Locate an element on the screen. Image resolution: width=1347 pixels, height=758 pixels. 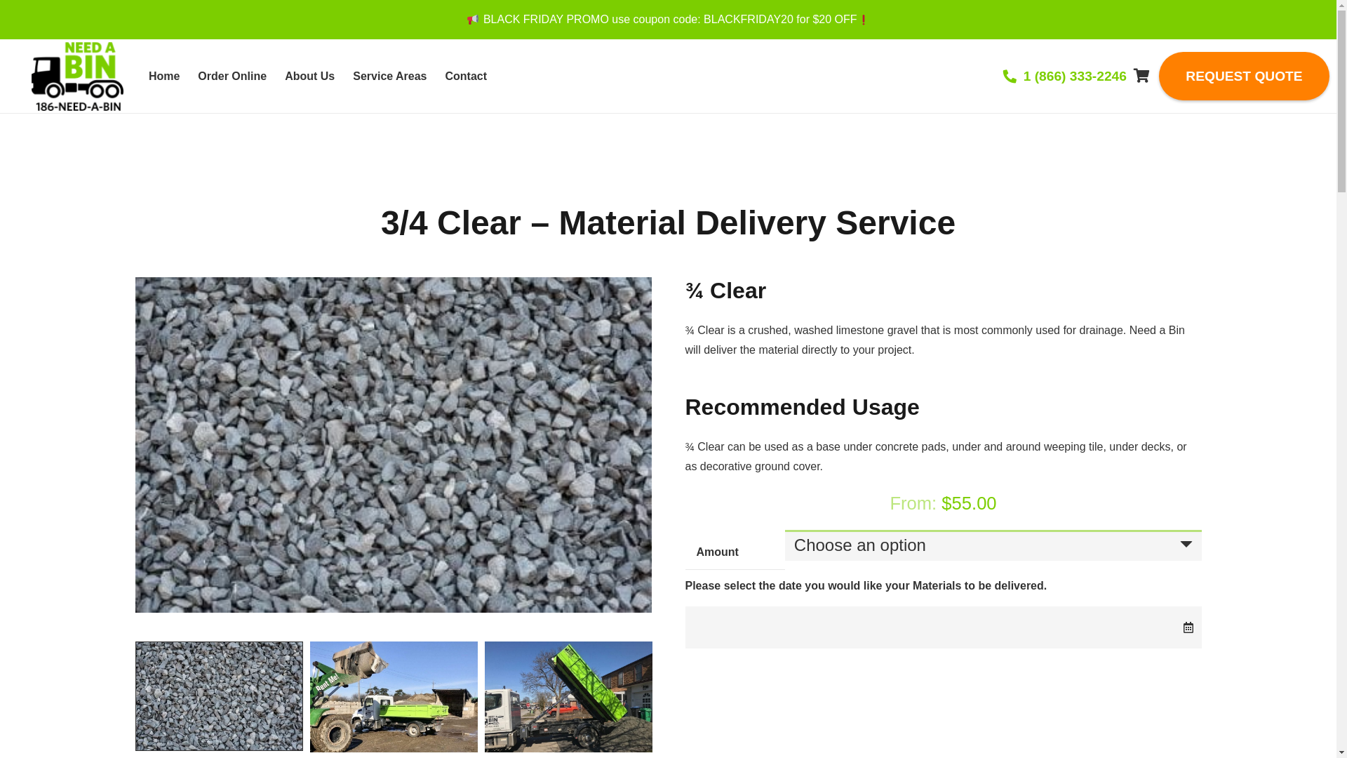
Service Areas is located at coordinates (389, 76).